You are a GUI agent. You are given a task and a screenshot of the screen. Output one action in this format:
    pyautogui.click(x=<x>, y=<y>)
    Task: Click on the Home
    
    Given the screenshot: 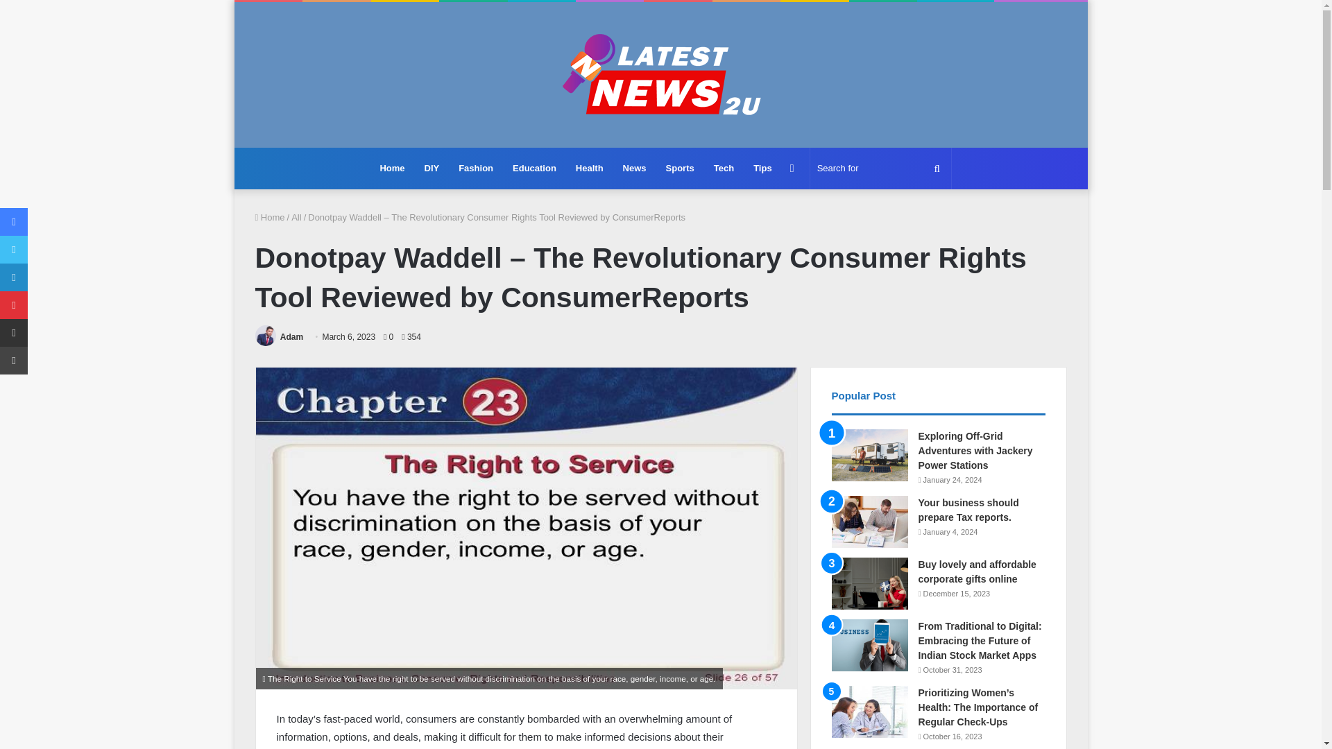 What is the action you would take?
    pyautogui.click(x=392, y=168)
    